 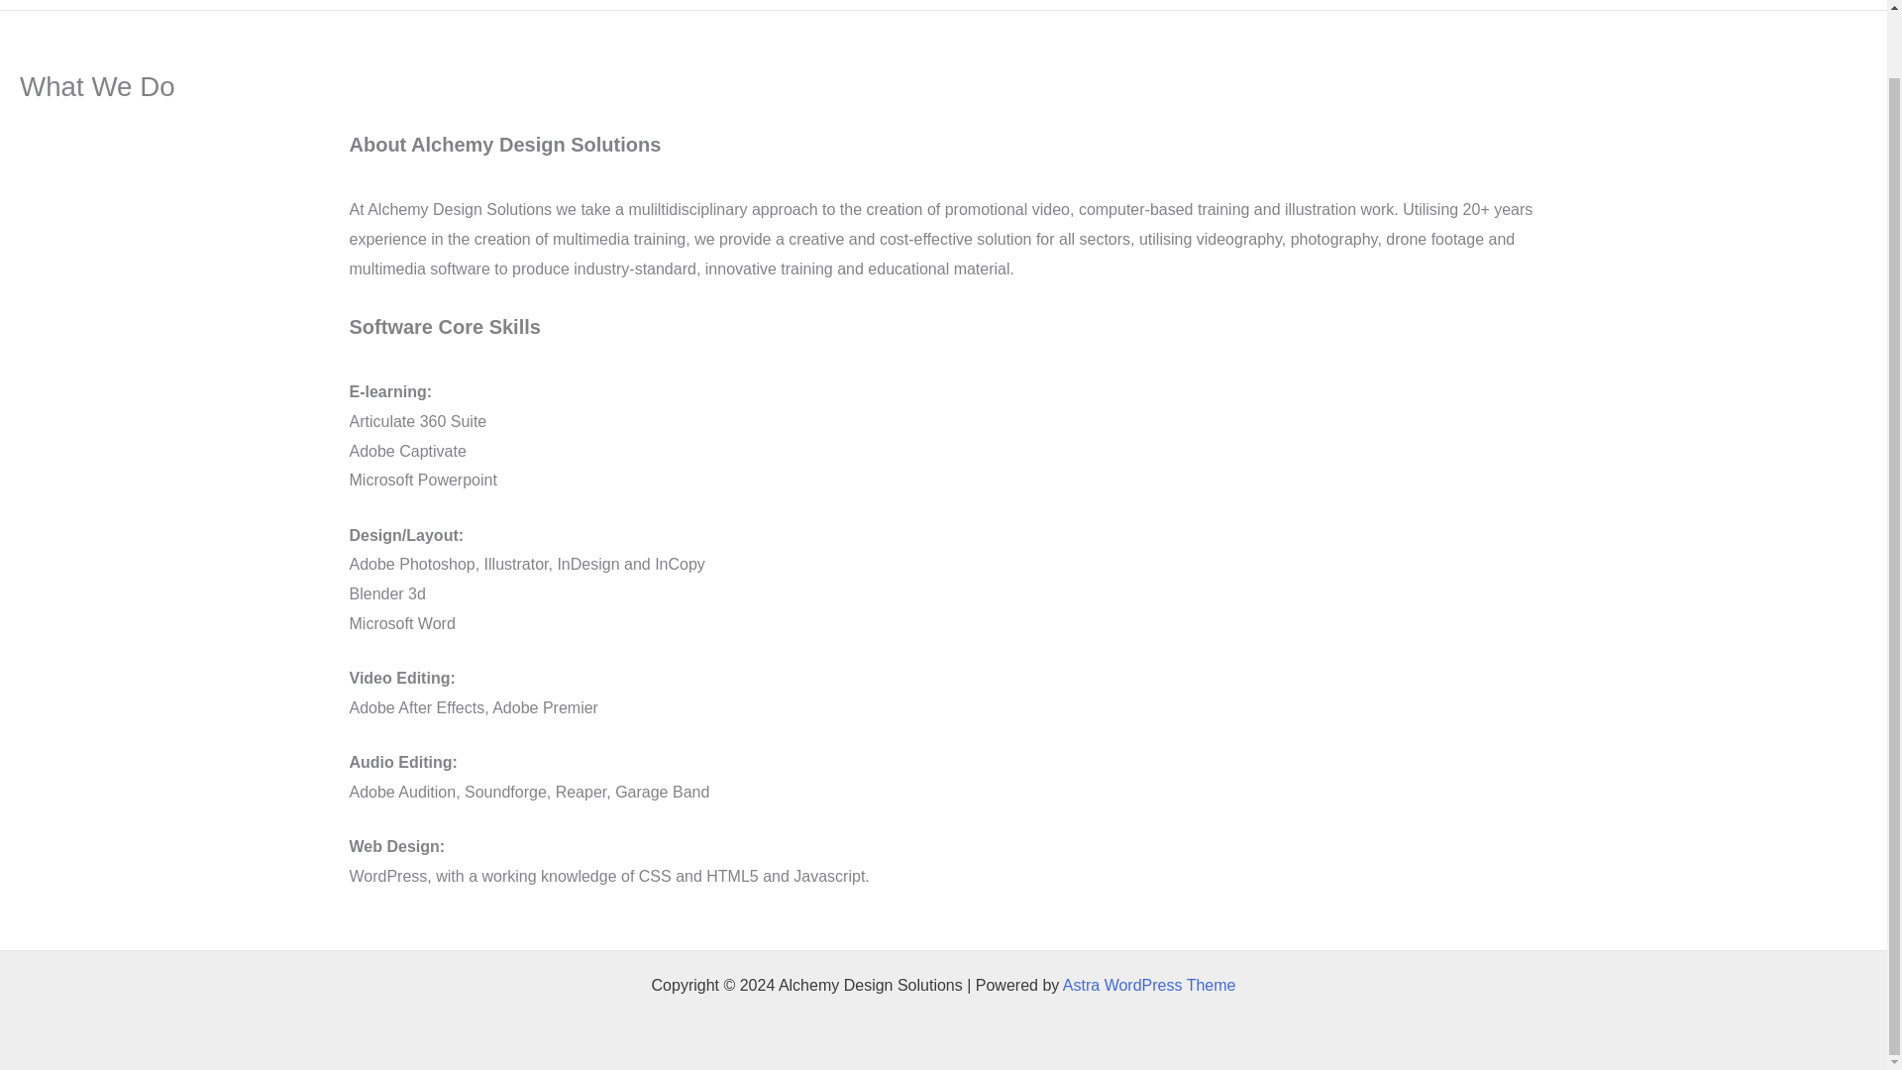 I want to click on Astra WordPress Theme, so click(x=1149, y=985).